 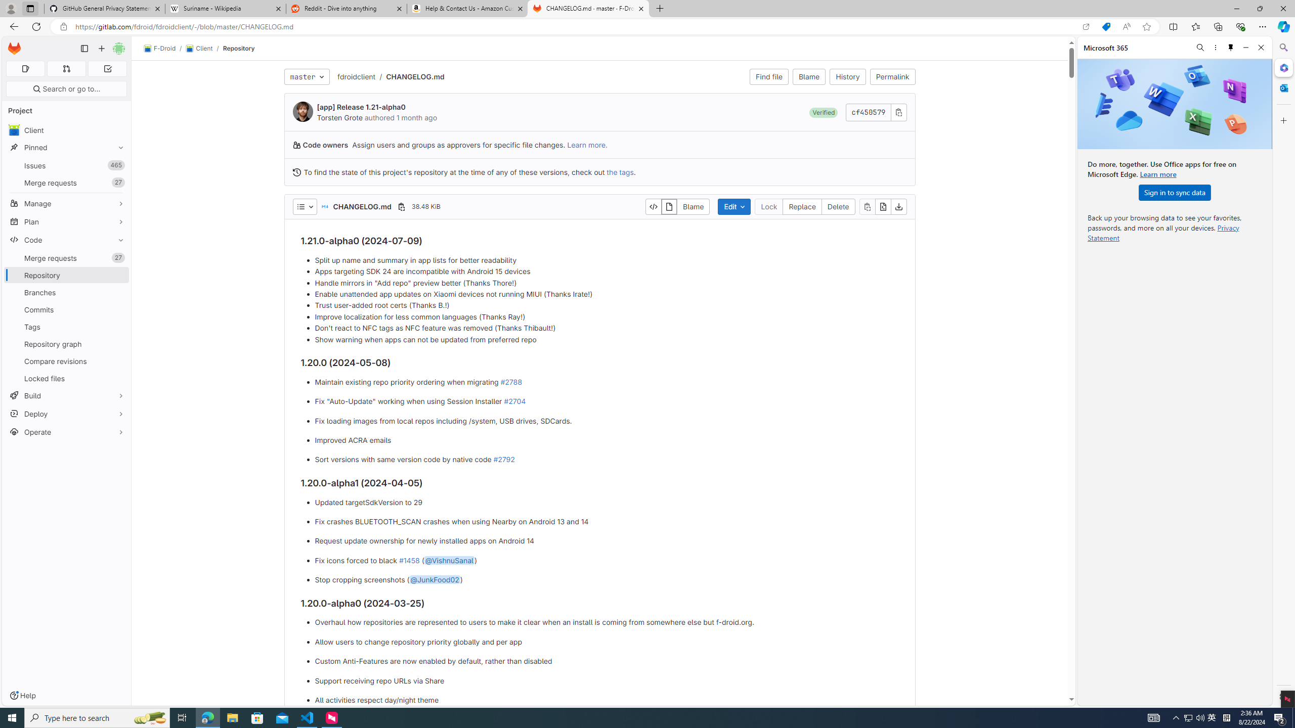 I want to click on Unpin Merge requests, so click(x=118, y=258).